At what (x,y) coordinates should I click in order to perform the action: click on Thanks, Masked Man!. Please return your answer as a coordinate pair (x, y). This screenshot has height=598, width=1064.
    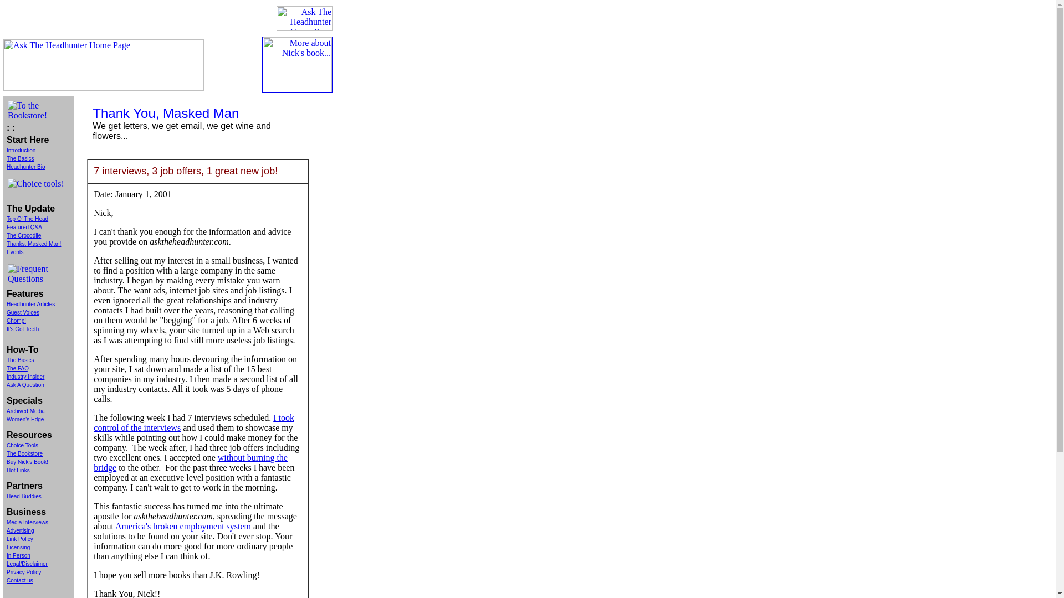
    Looking at the image, I should click on (33, 244).